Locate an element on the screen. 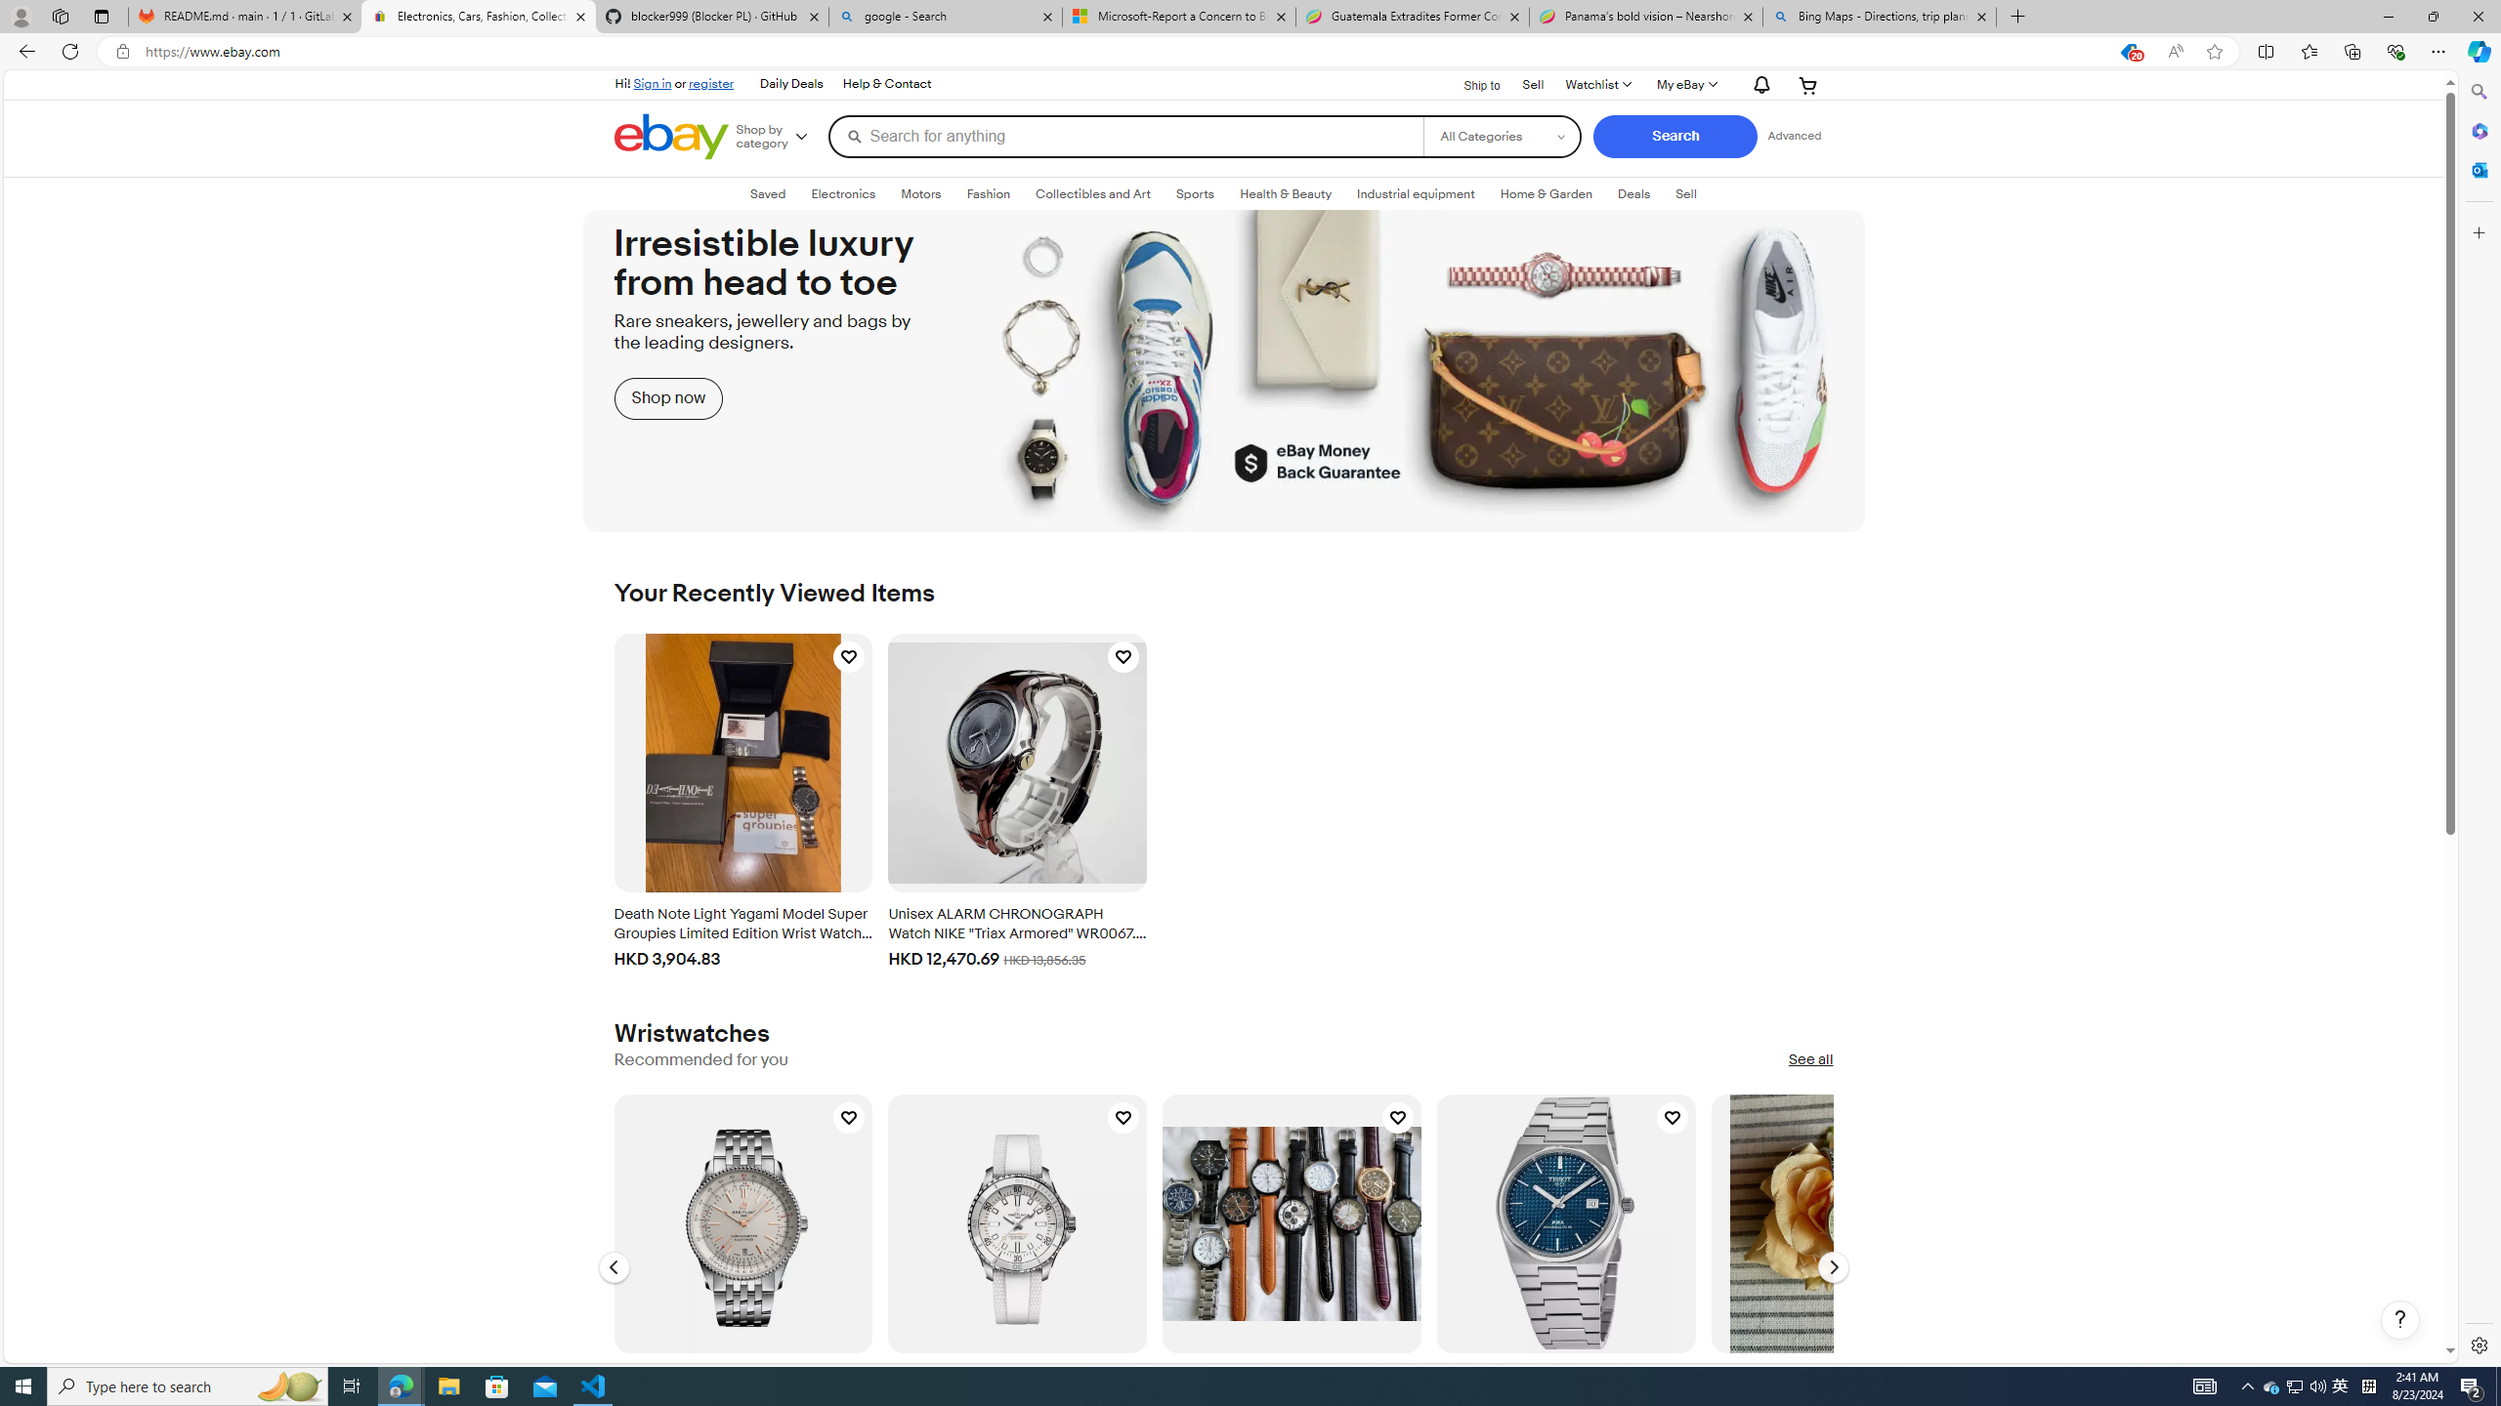 This screenshot has width=2501, height=1406. AutomationID: gh-eb-Alerts is located at coordinates (1758, 84).